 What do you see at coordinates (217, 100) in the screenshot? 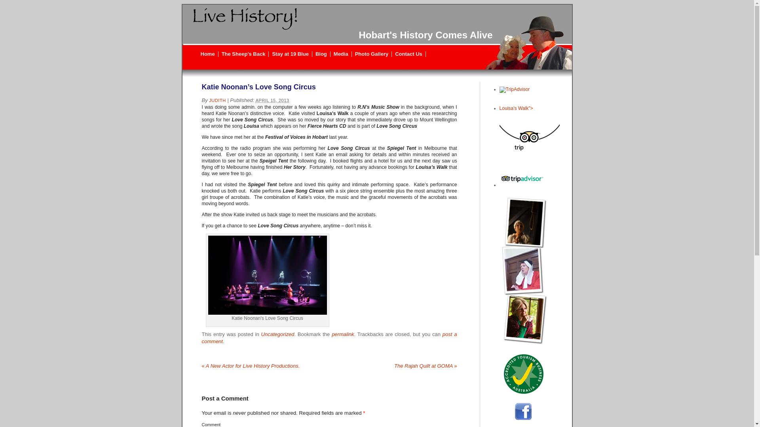
I see `JUDITH` at bounding box center [217, 100].